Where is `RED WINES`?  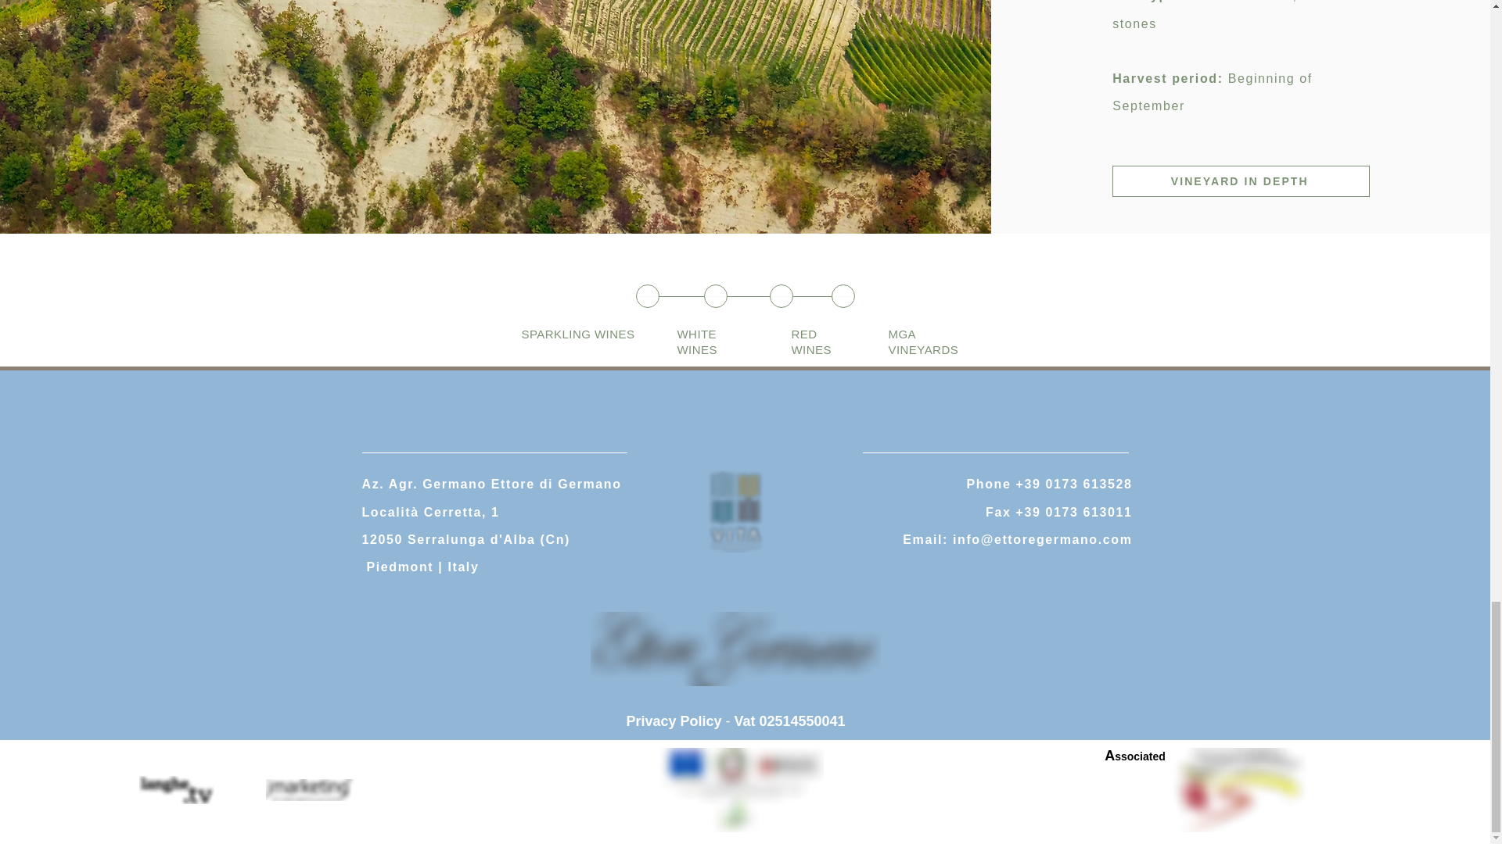
RED WINES is located at coordinates (811, 342).